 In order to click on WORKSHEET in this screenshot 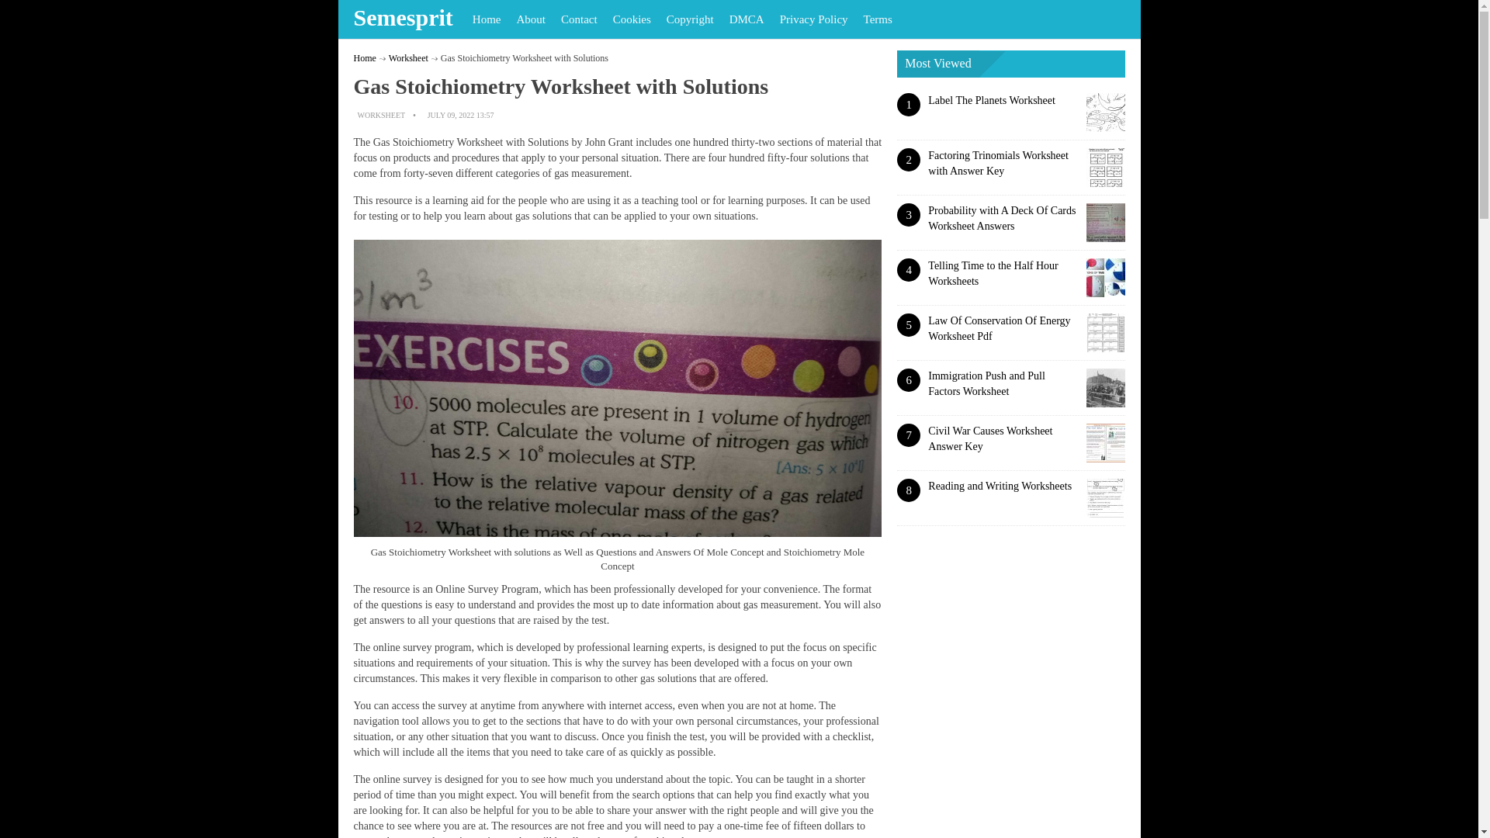, I will do `click(381, 115)`.